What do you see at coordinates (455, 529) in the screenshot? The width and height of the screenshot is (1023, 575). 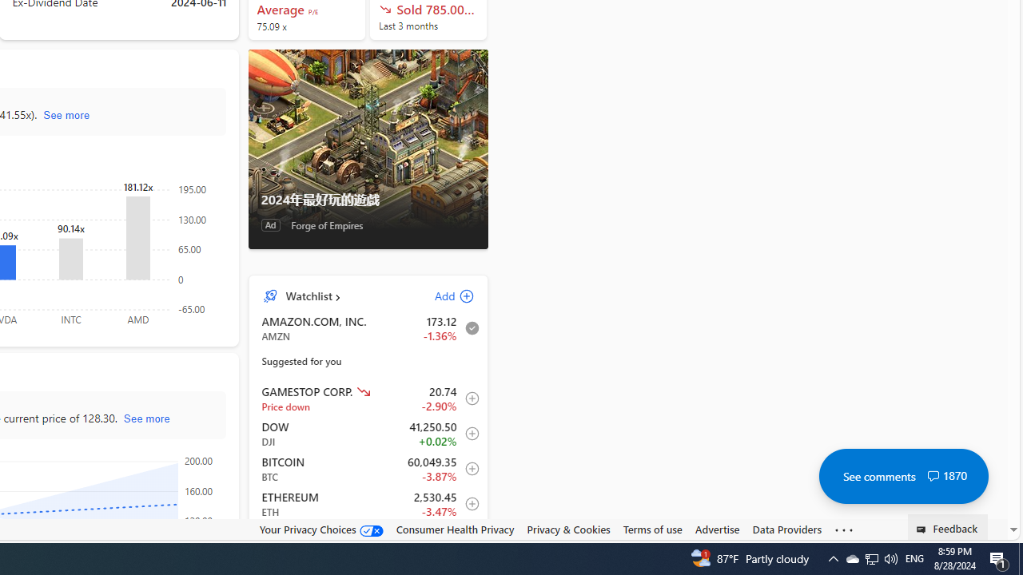 I see `Consumer Health Privacy` at bounding box center [455, 529].